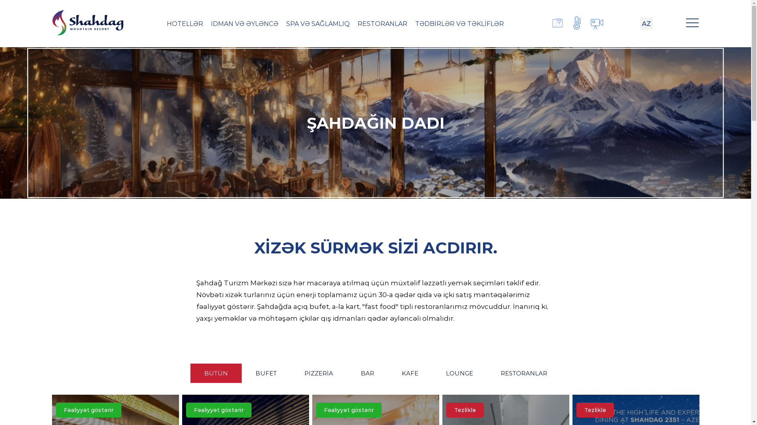 The height and width of the screenshot is (425, 757). I want to click on RESTORANLAR, so click(524, 373).